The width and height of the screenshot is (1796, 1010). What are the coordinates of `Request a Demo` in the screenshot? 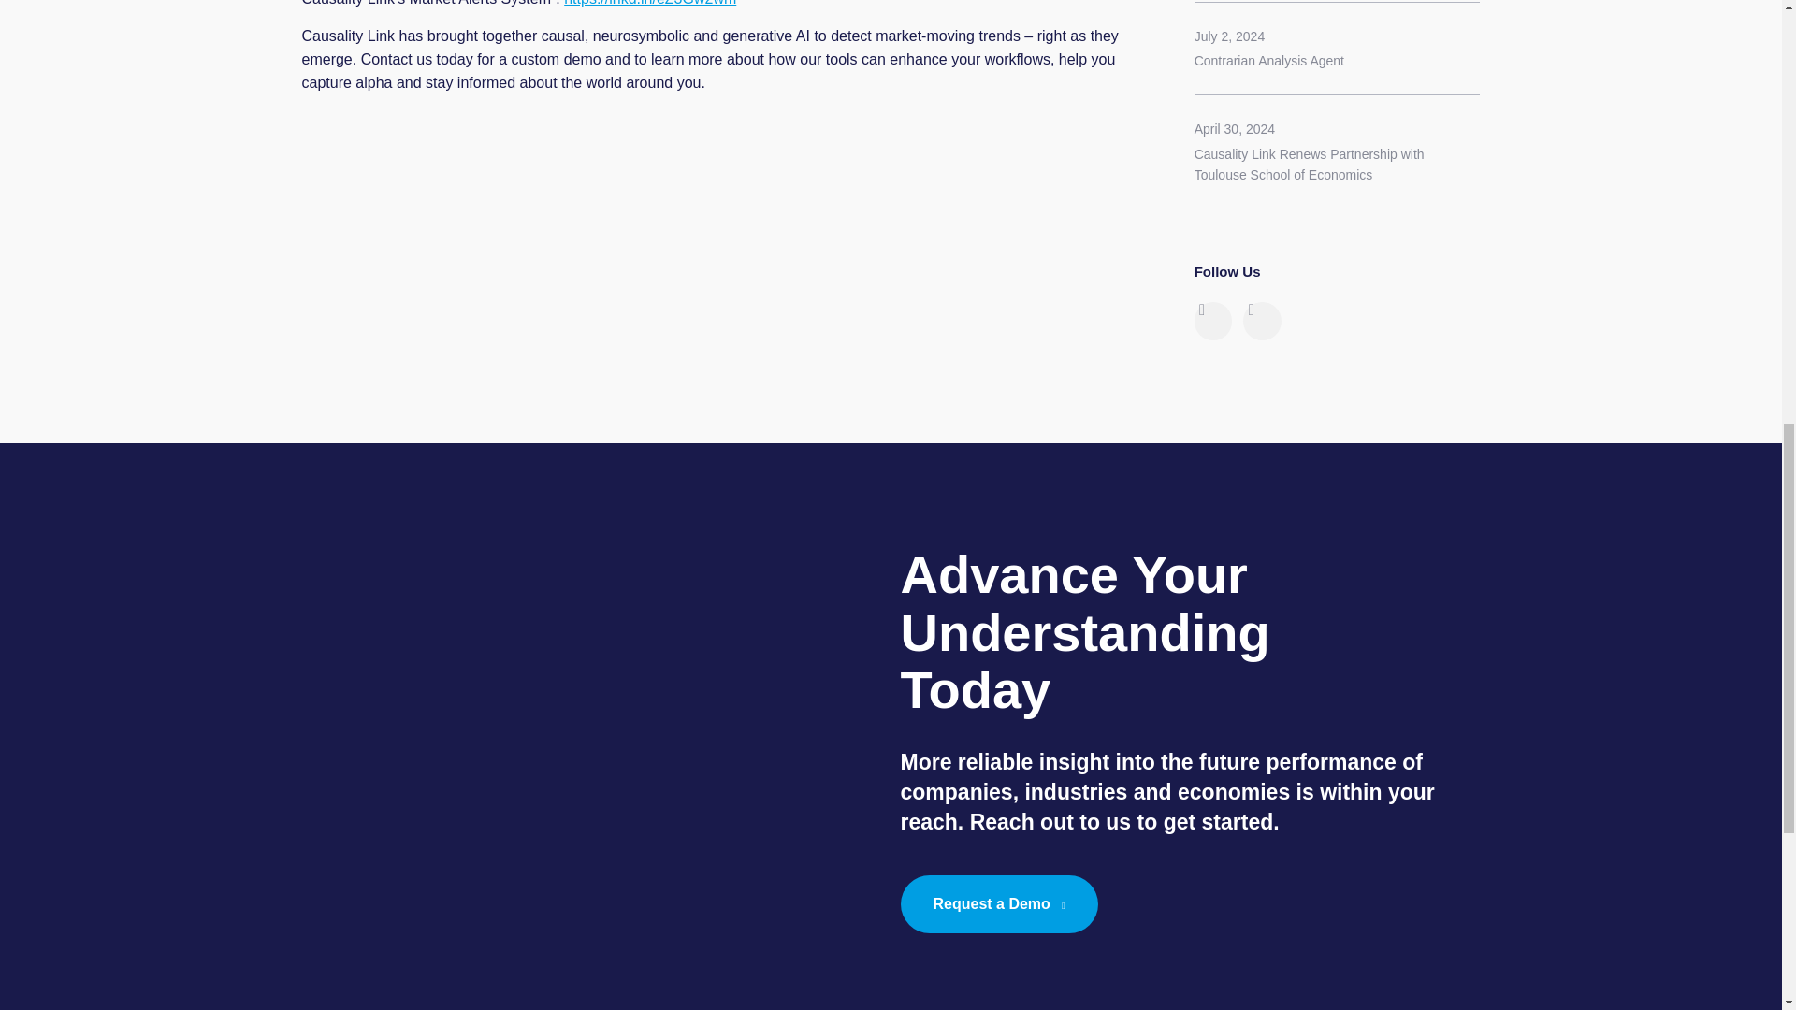 It's located at (998, 903).